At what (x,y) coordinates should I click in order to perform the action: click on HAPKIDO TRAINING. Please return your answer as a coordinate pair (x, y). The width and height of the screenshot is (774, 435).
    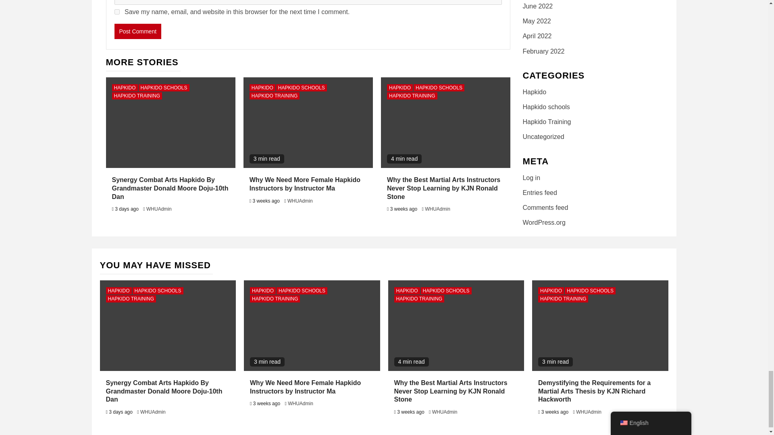
    Looking at the image, I should click on (137, 96).